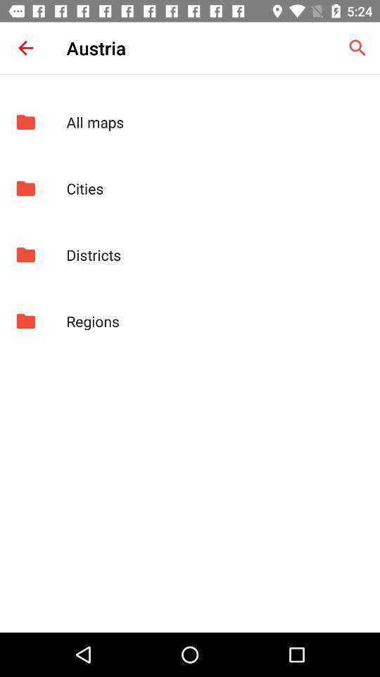  Describe the element at coordinates (215, 255) in the screenshot. I see `open the icon above regions icon` at that location.